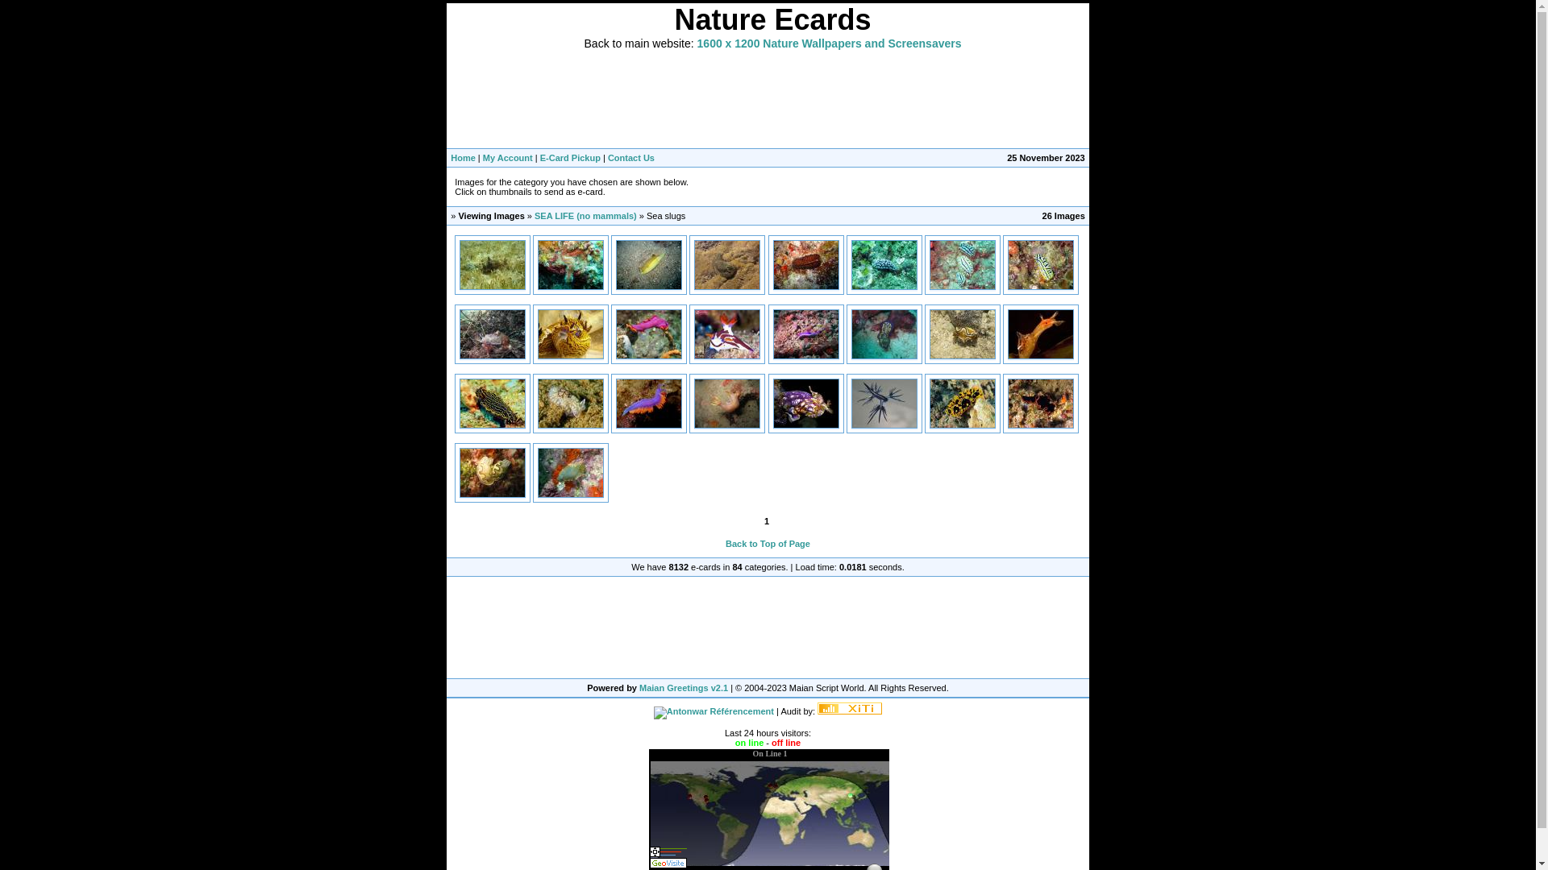 This screenshot has width=1548, height=870. What do you see at coordinates (1041, 425) in the screenshot?
I see `Send E-Card` at bounding box center [1041, 425].